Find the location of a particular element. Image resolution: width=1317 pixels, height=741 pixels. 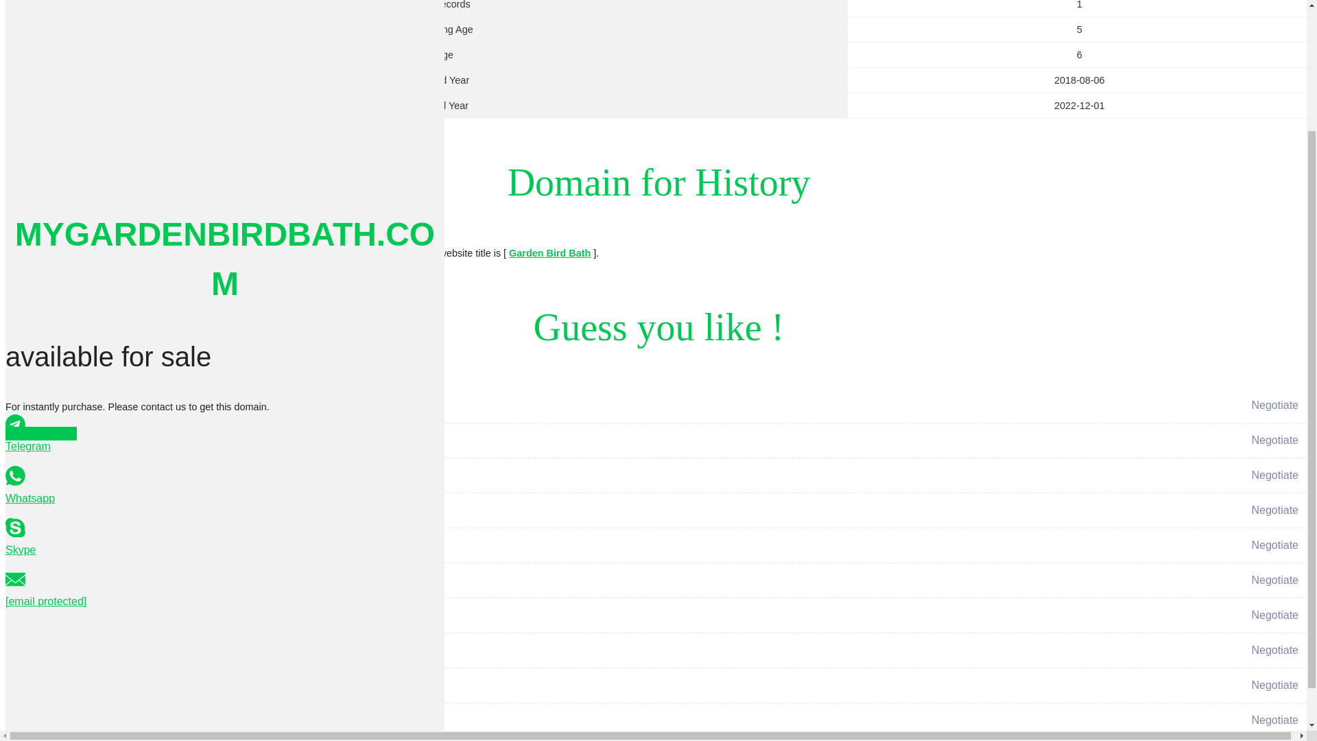

mitchcowart.com is located at coordinates (442, 591).